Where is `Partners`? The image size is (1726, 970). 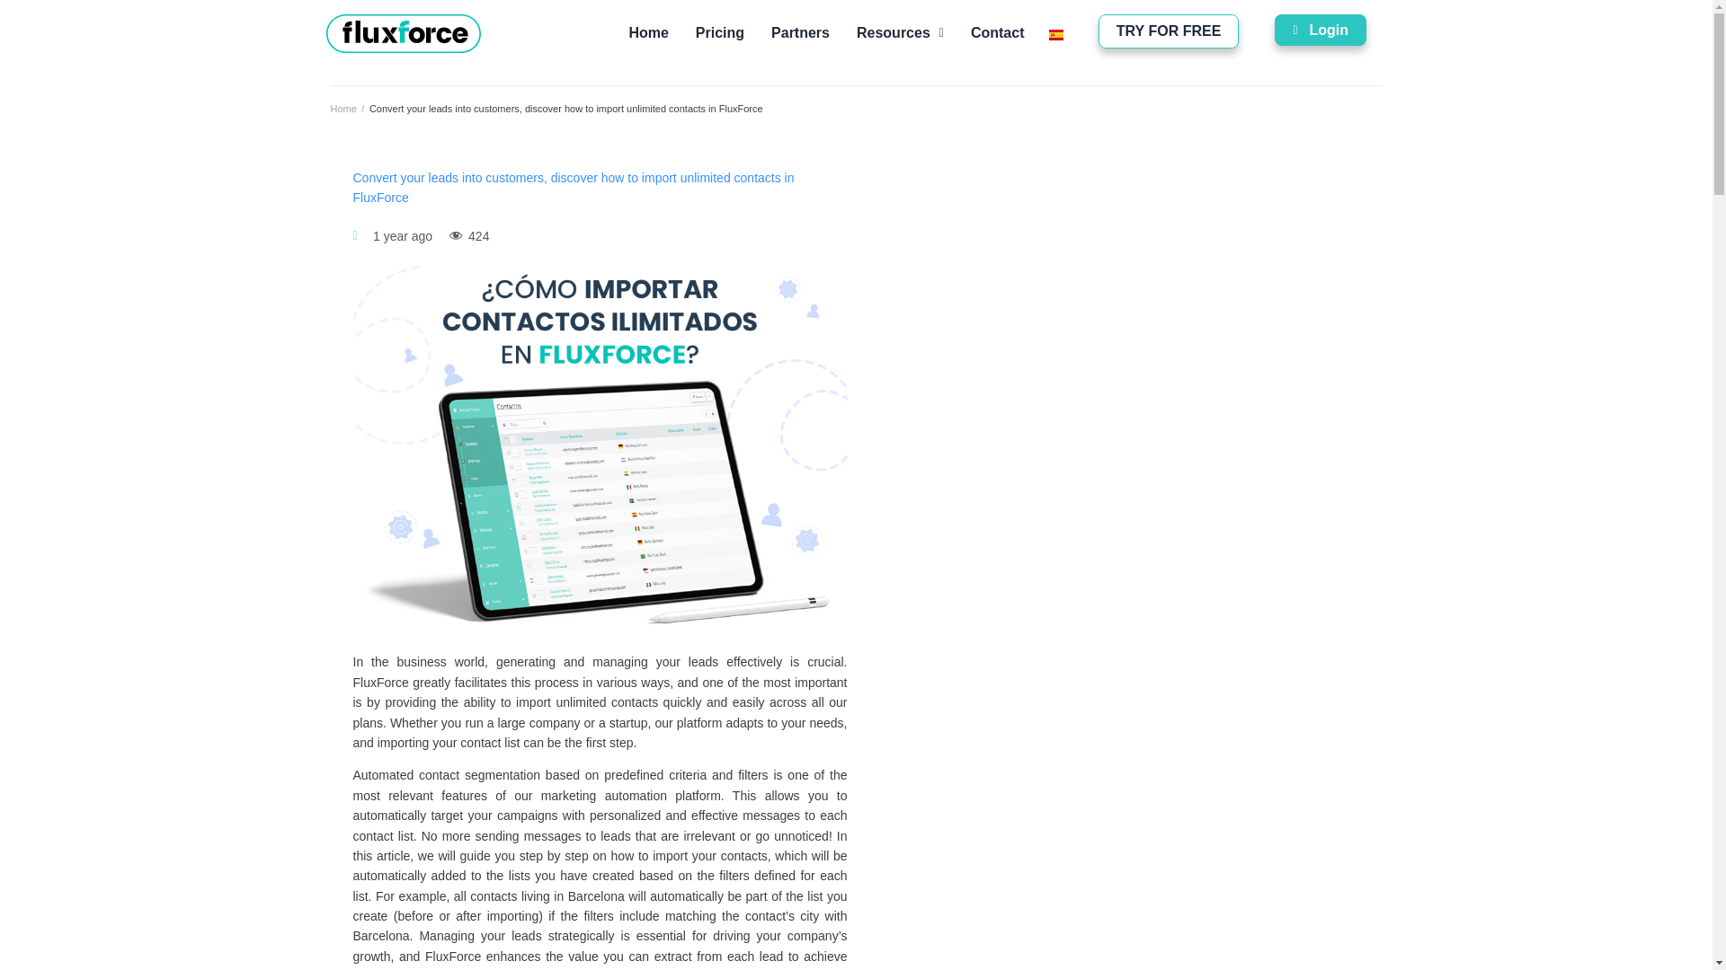
Partners is located at coordinates (800, 33).